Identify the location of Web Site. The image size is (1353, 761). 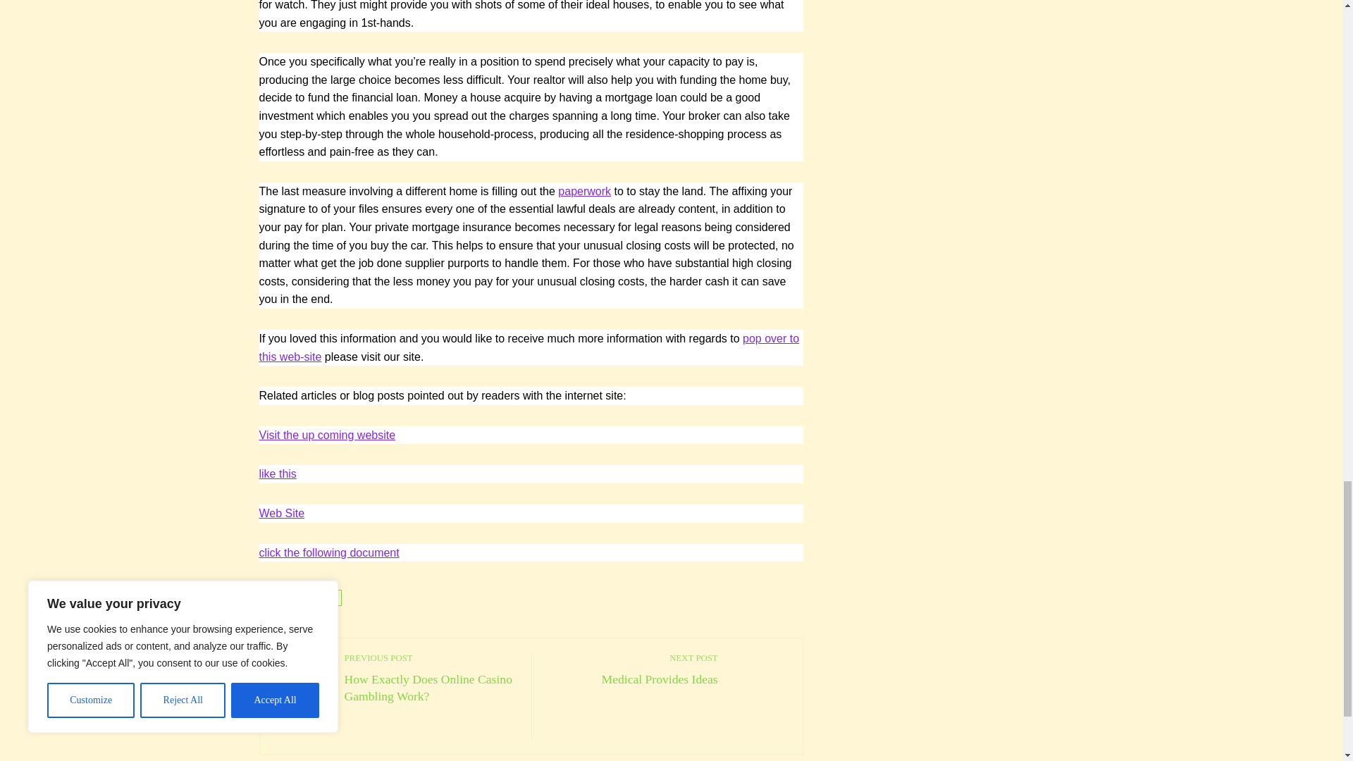
(329, 552).